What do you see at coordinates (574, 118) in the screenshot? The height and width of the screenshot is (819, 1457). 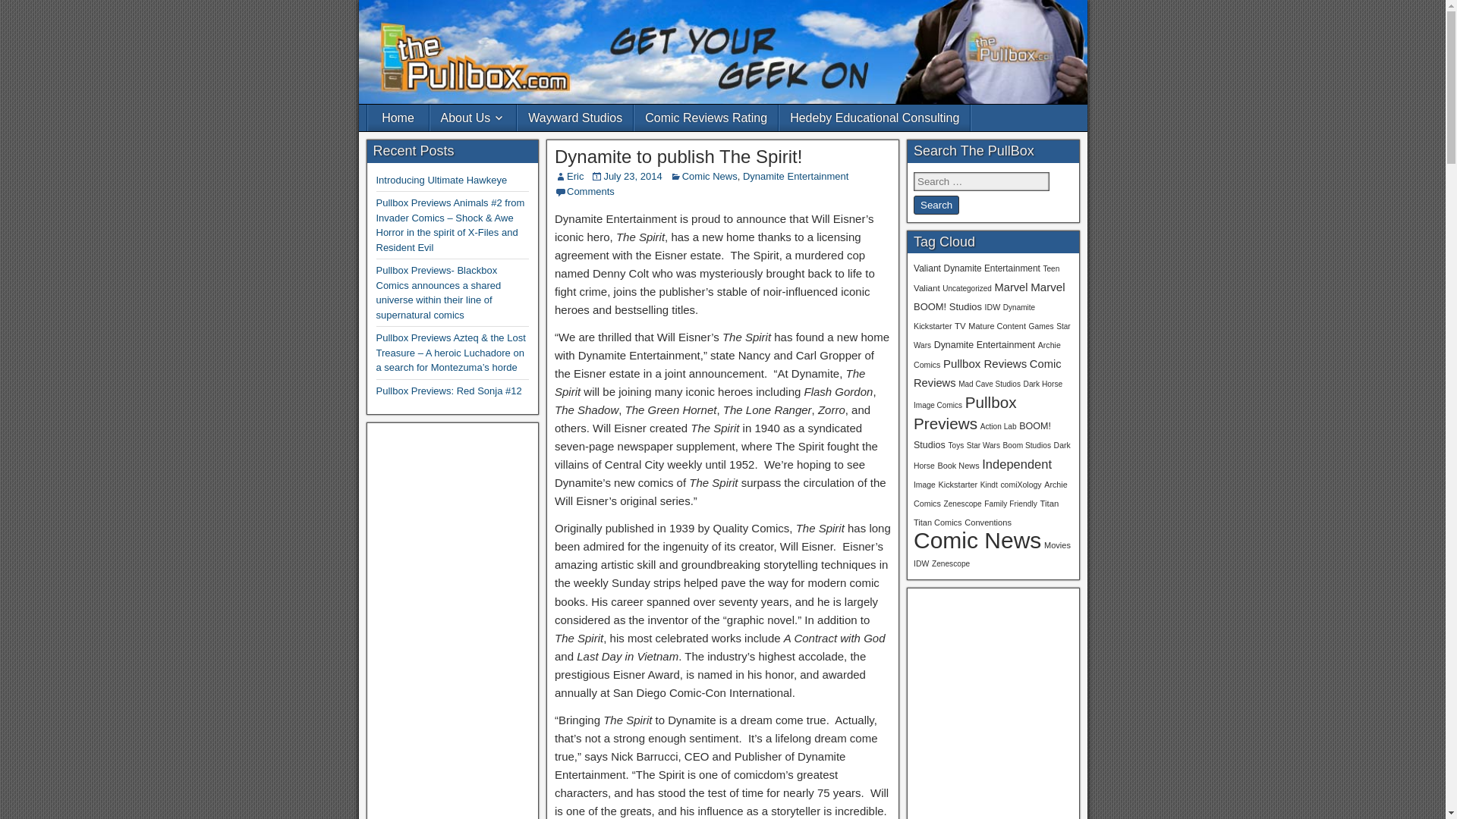 I see `Wayward Studios` at bounding box center [574, 118].